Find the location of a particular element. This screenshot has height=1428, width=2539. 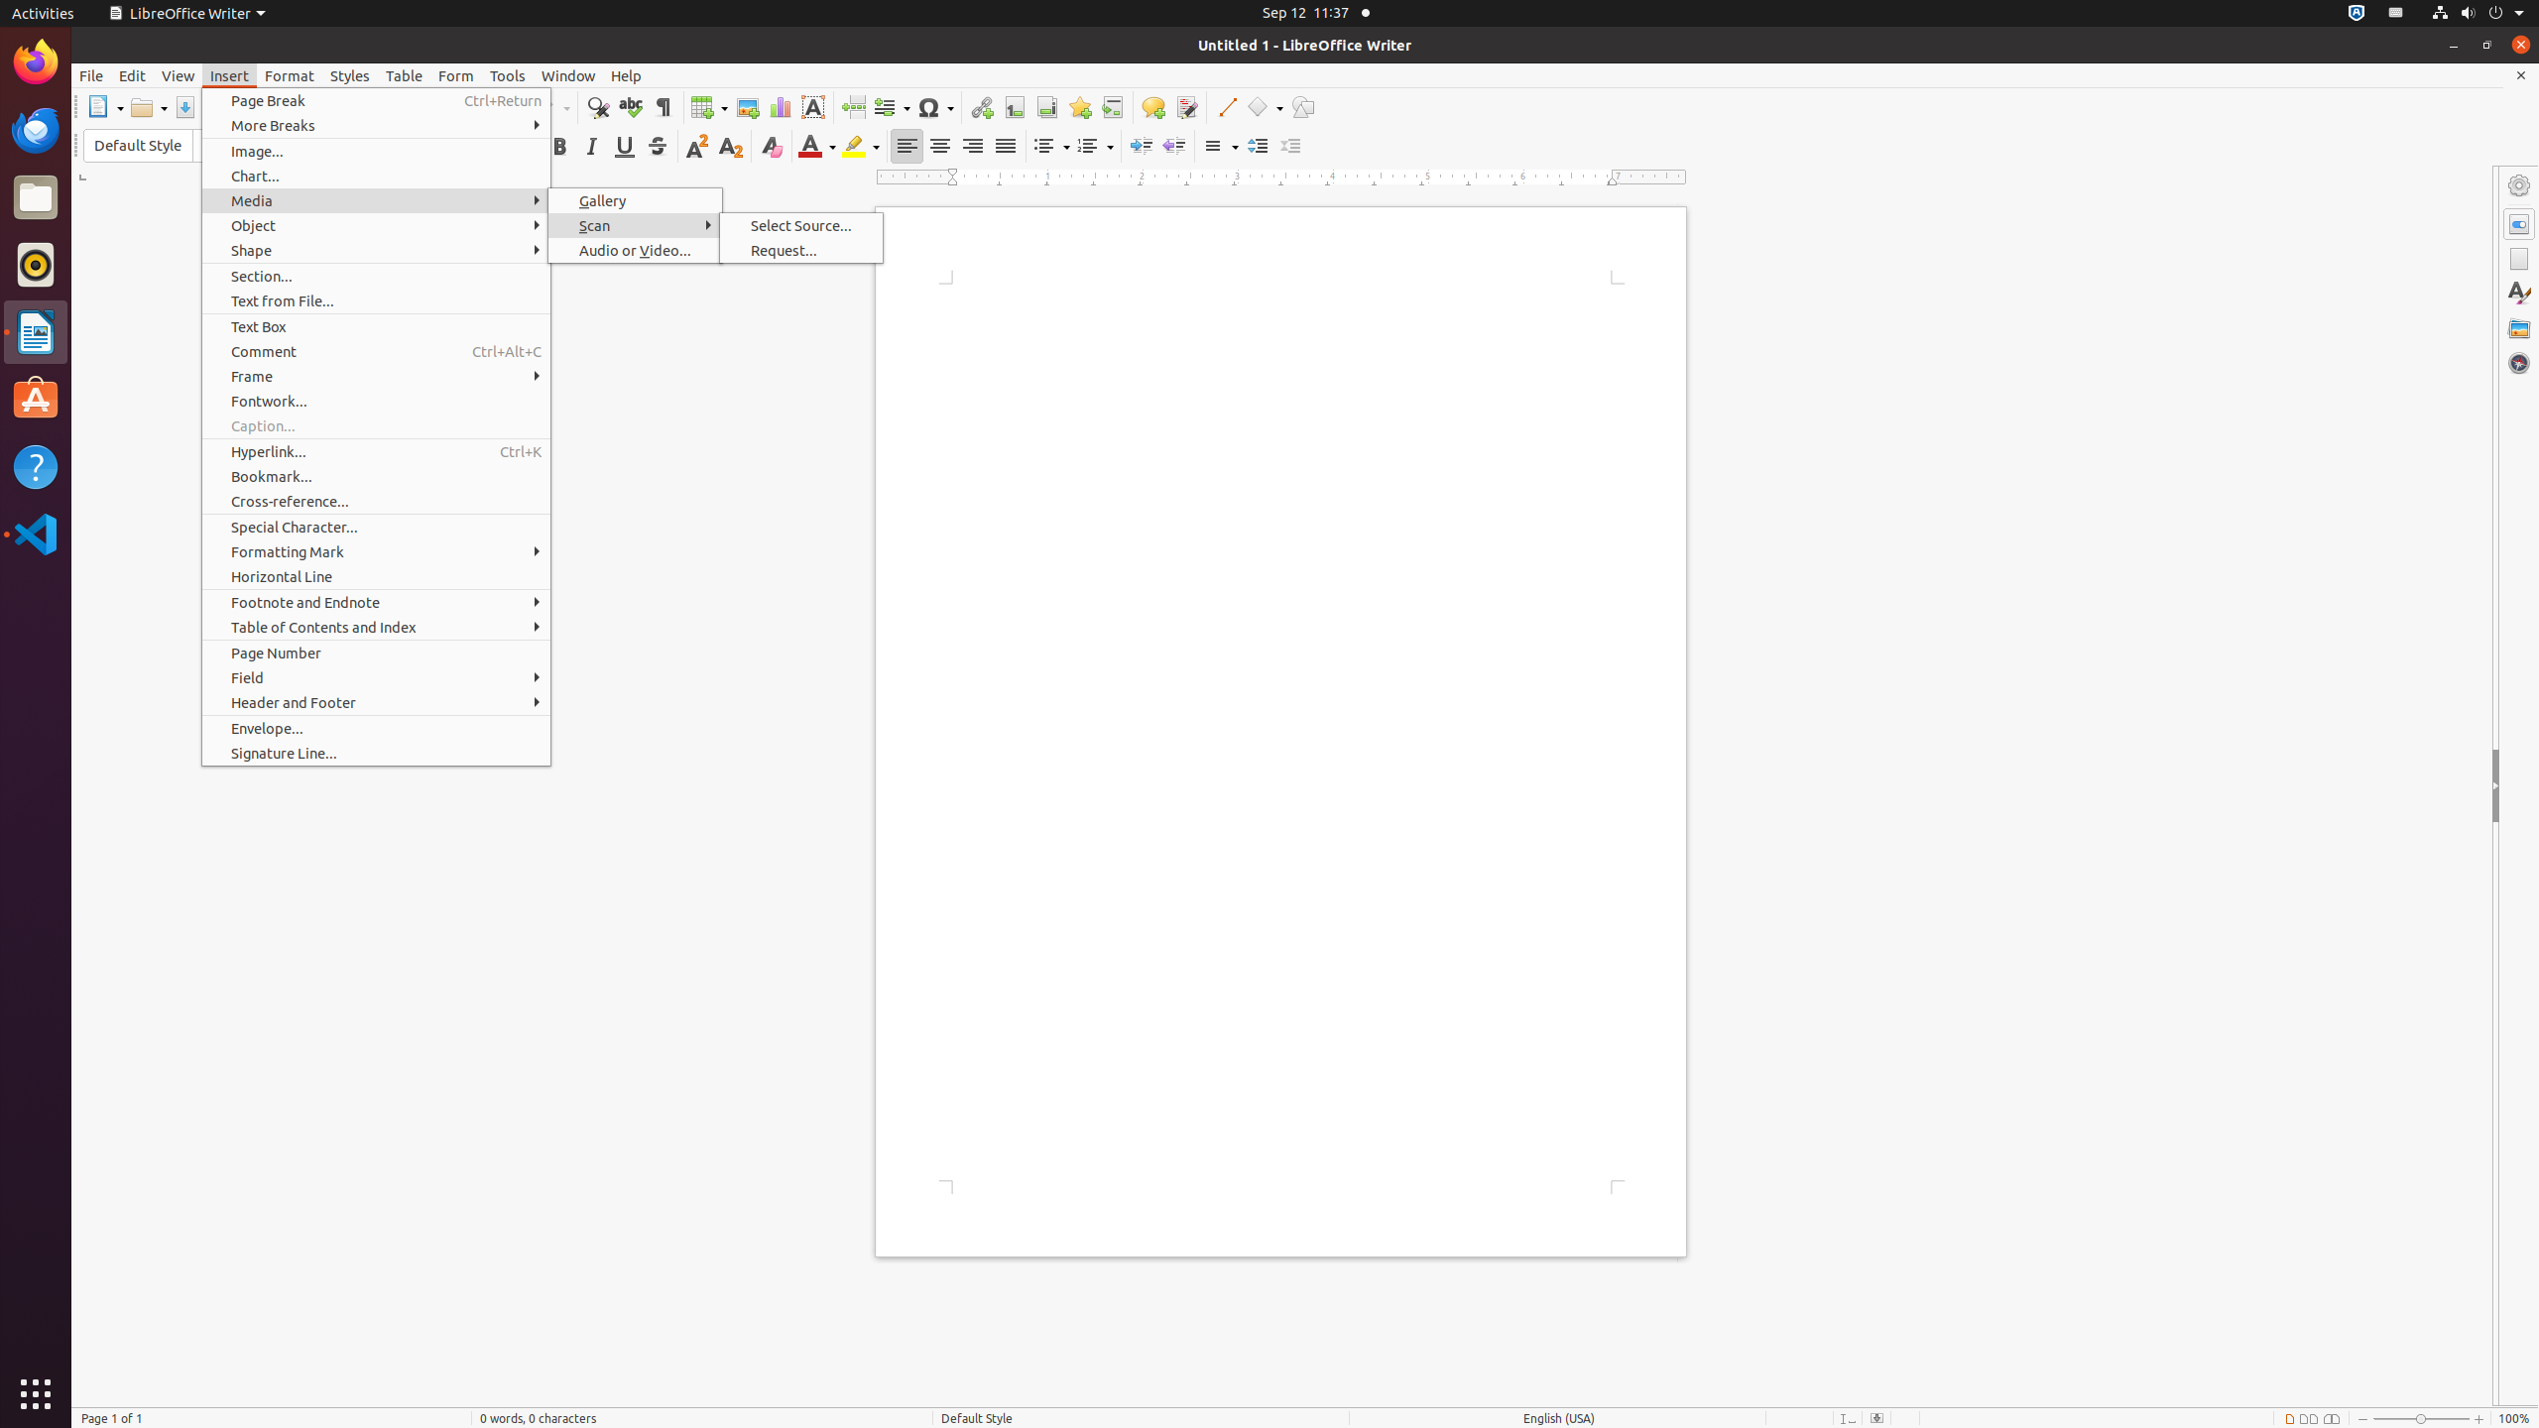

Field is located at coordinates (892, 107).